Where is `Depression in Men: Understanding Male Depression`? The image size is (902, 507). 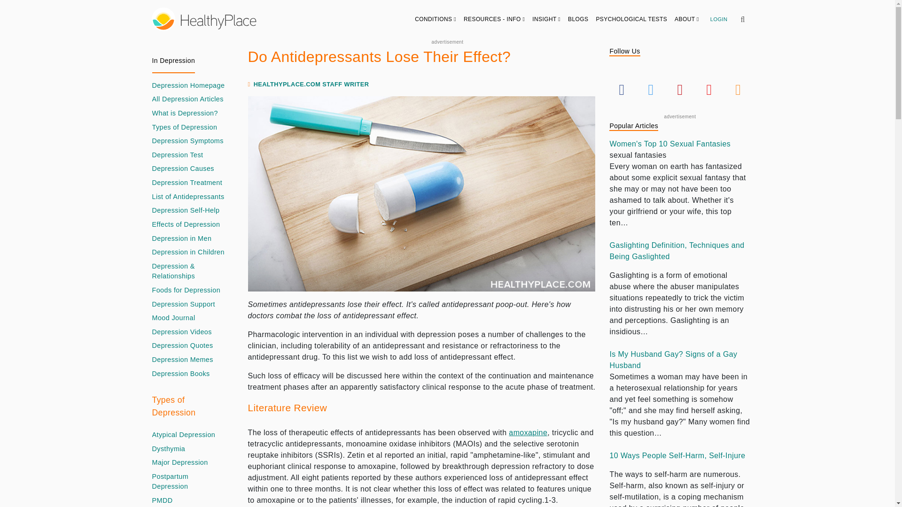
Depression in Men: Understanding Male Depression is located at coordinates (182, 238).